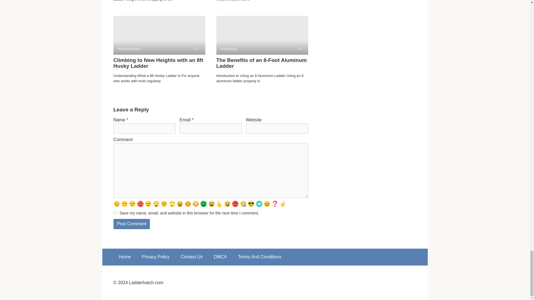  What do you see at coordinates (115, 213) in the screenshot?
I see `Post Comment` at bounding box center [115, 213].